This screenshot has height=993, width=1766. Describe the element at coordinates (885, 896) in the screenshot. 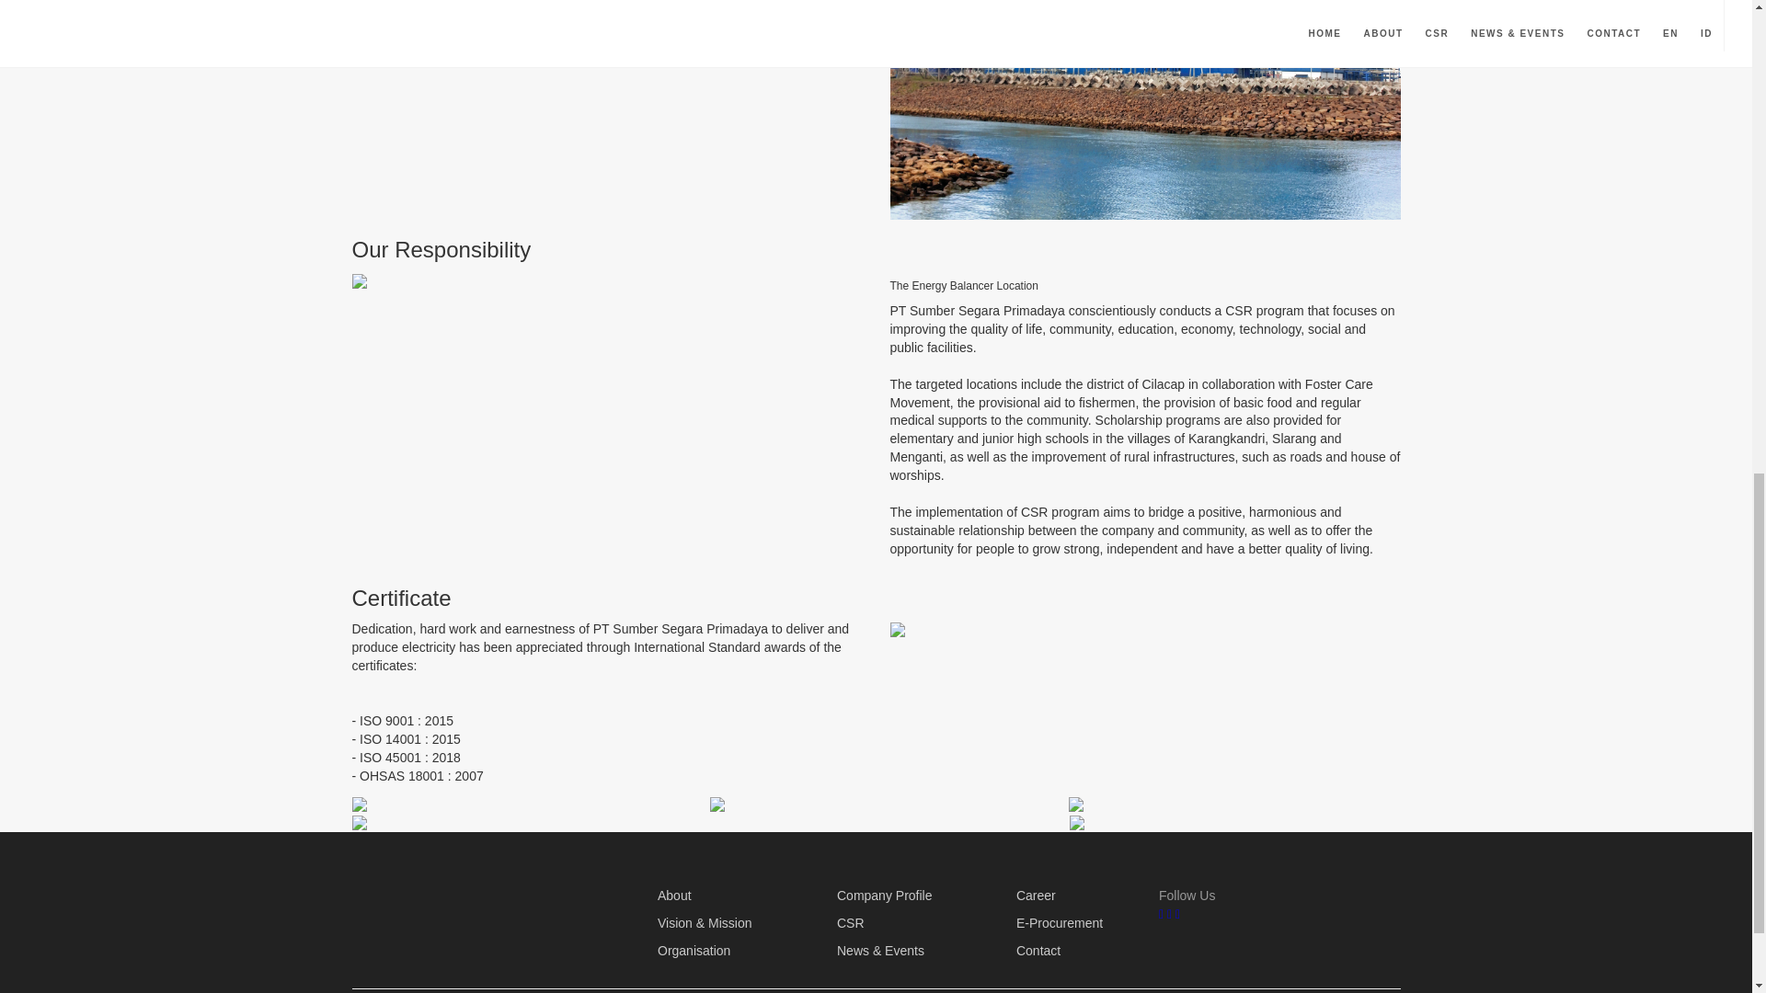

I see `Company Profile` at that location.